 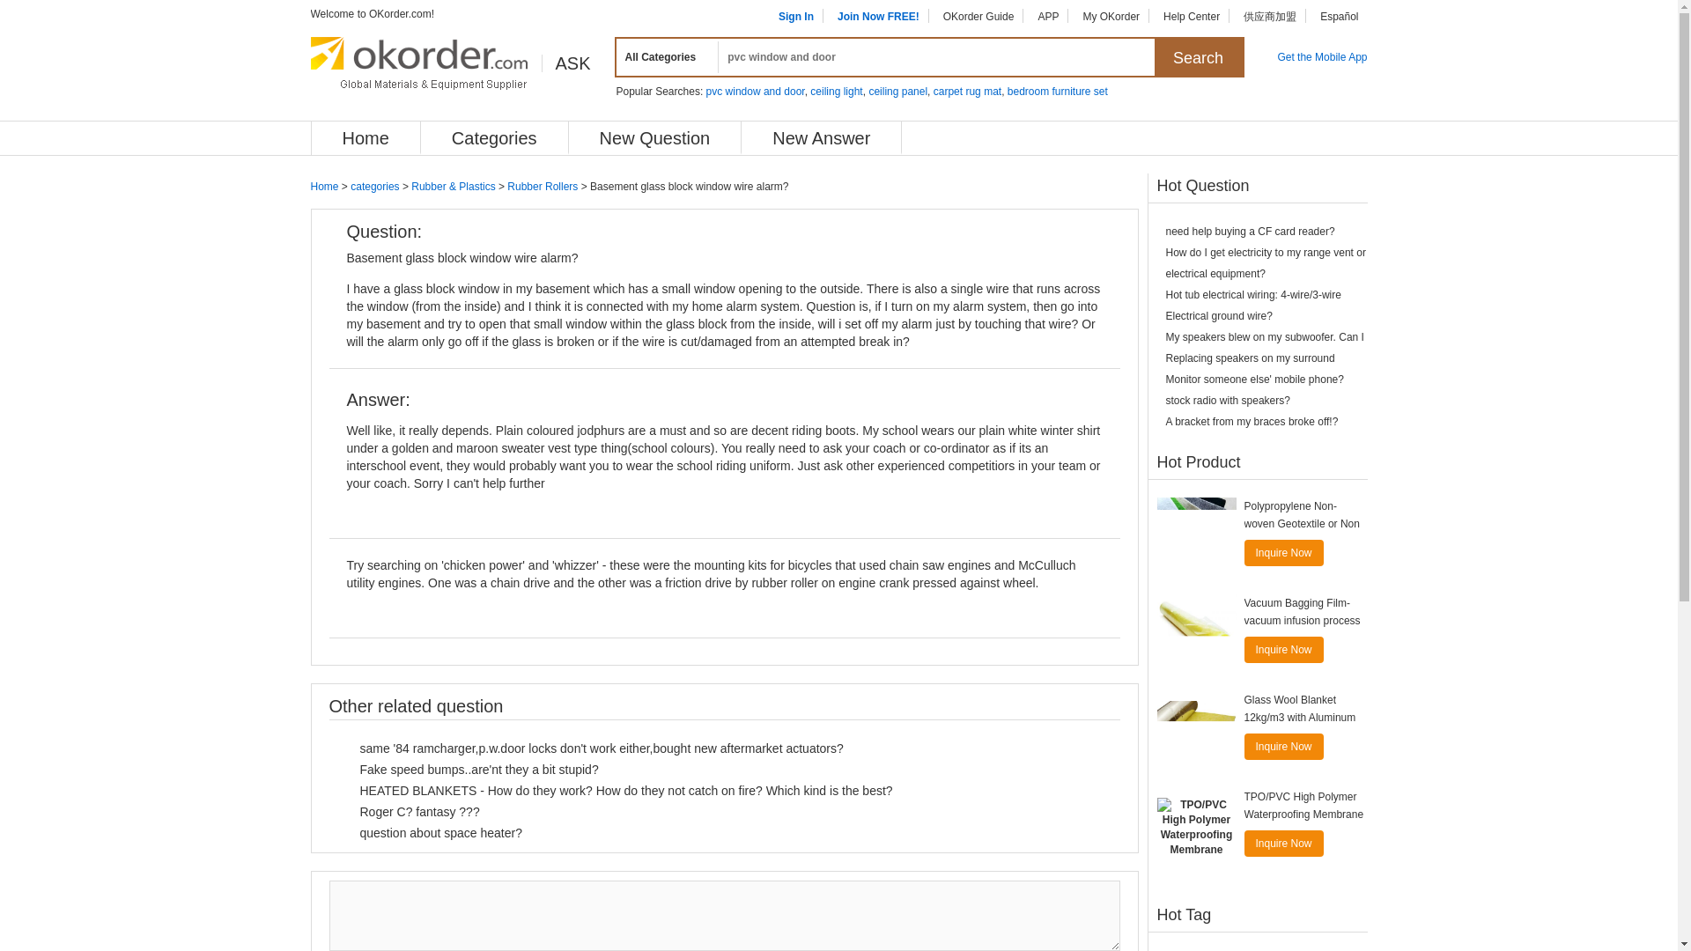 What do you see at coordinates (795, 16) in the screenshot?
I see `Sign In` at bounding box center [795, 16].